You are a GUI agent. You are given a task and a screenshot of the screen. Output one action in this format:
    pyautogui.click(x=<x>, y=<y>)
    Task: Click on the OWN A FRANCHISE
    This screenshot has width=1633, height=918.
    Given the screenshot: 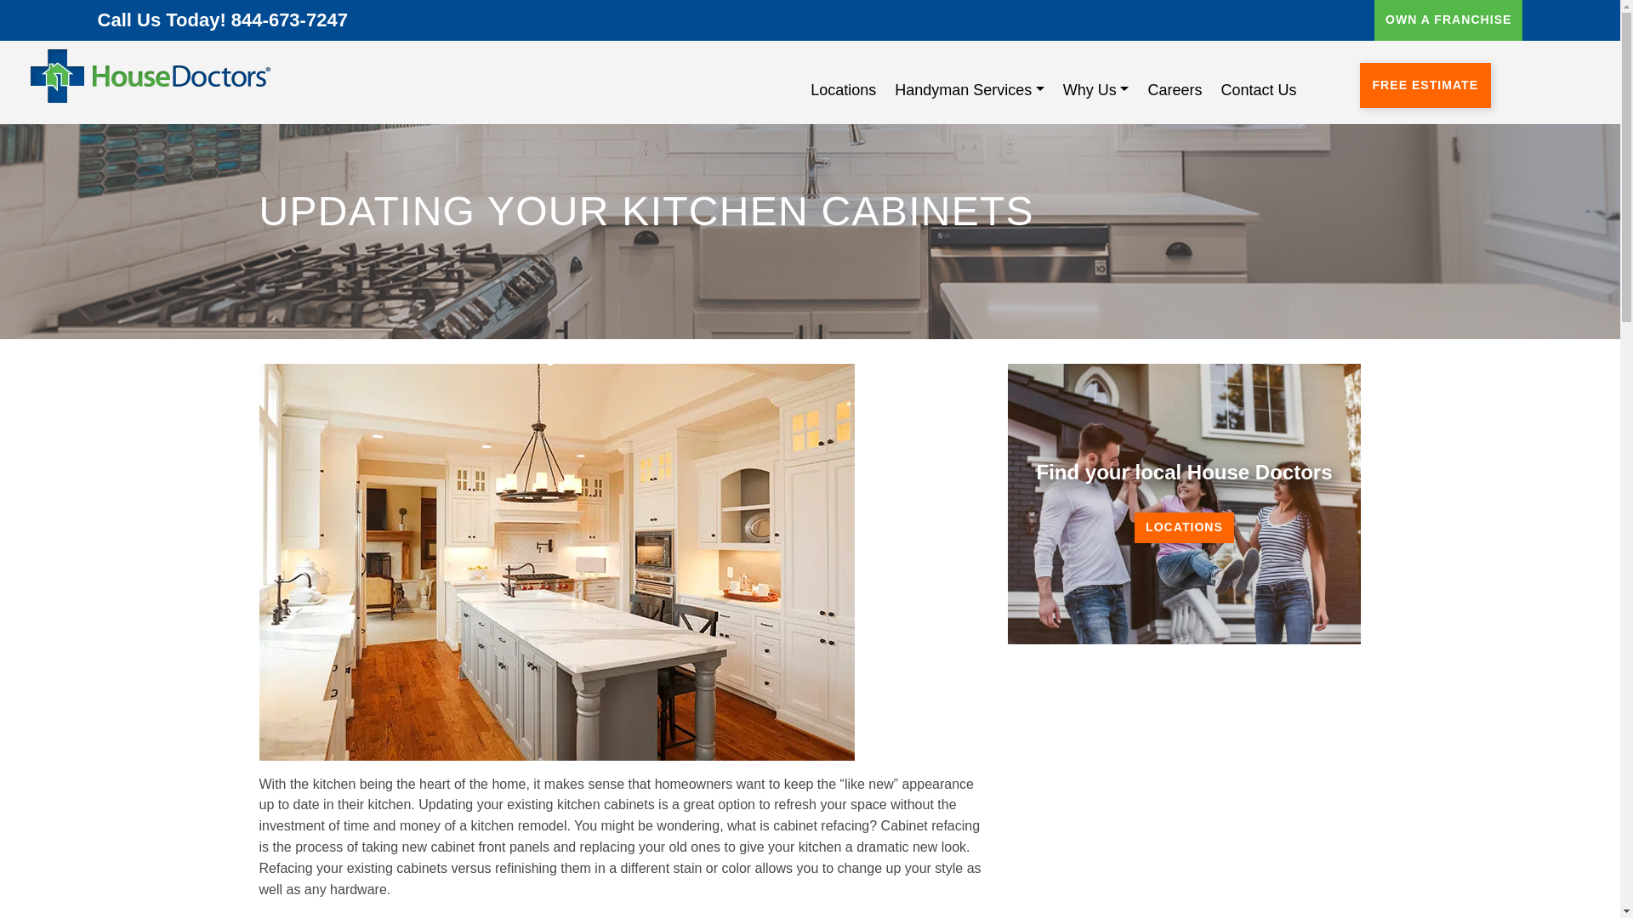 What is the action you would take?
    pyautogui.click(x=1448, y=20)
    